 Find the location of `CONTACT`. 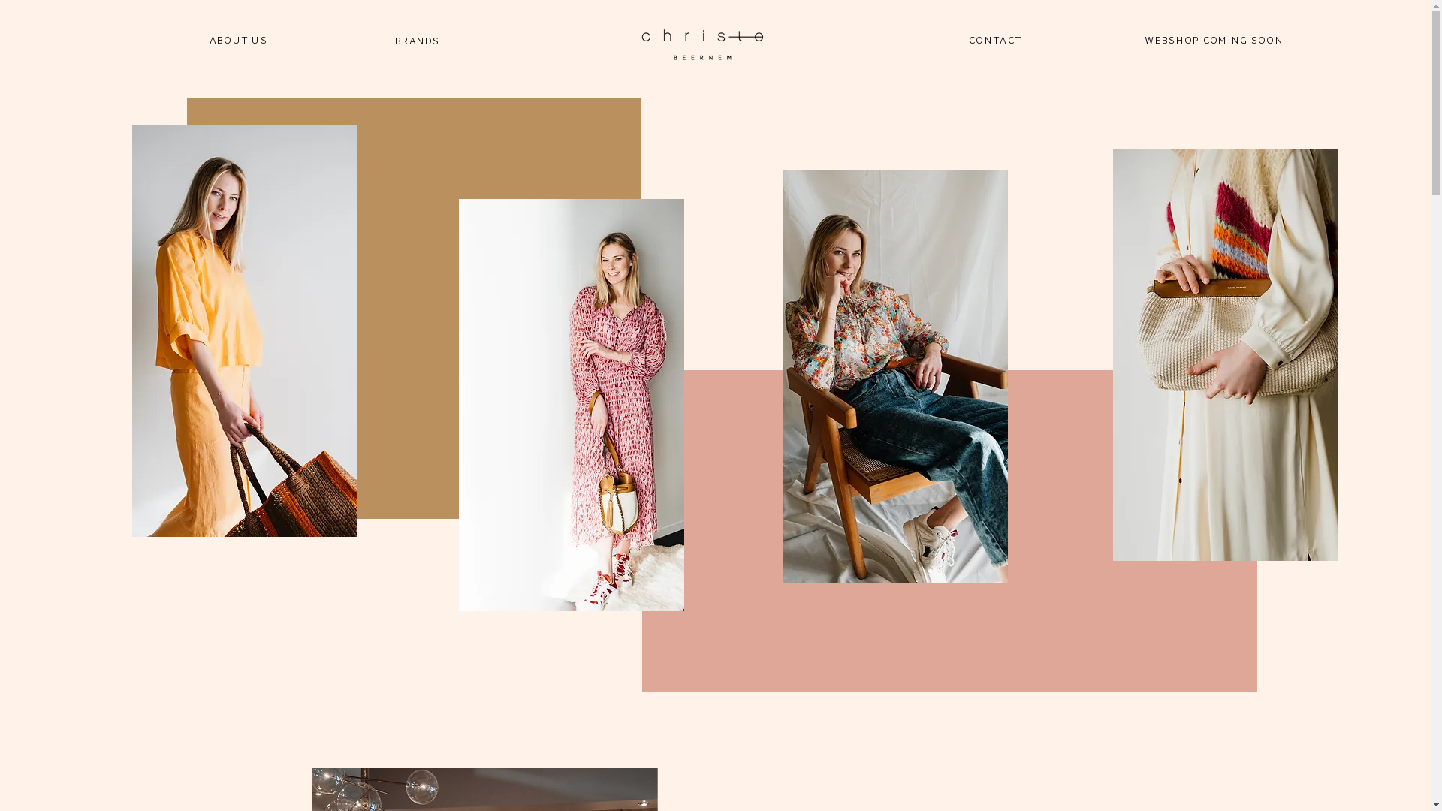

CONTACT is located at coordinates (997, 40).